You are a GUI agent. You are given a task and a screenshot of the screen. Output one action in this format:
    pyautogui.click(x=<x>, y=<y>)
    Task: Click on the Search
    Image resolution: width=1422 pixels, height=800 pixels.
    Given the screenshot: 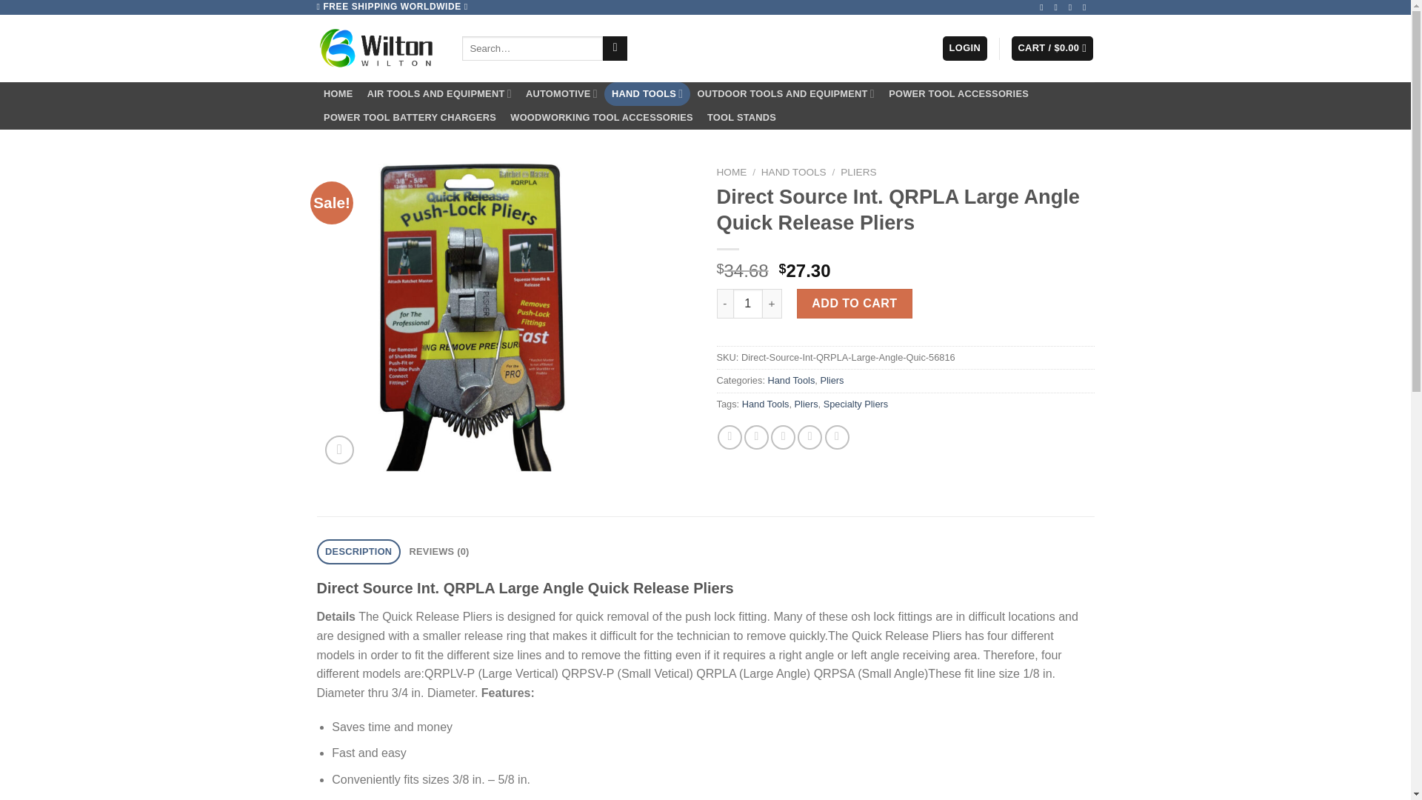 What is the action you would take?
    pyautogui.click(x=615, y=49)
    